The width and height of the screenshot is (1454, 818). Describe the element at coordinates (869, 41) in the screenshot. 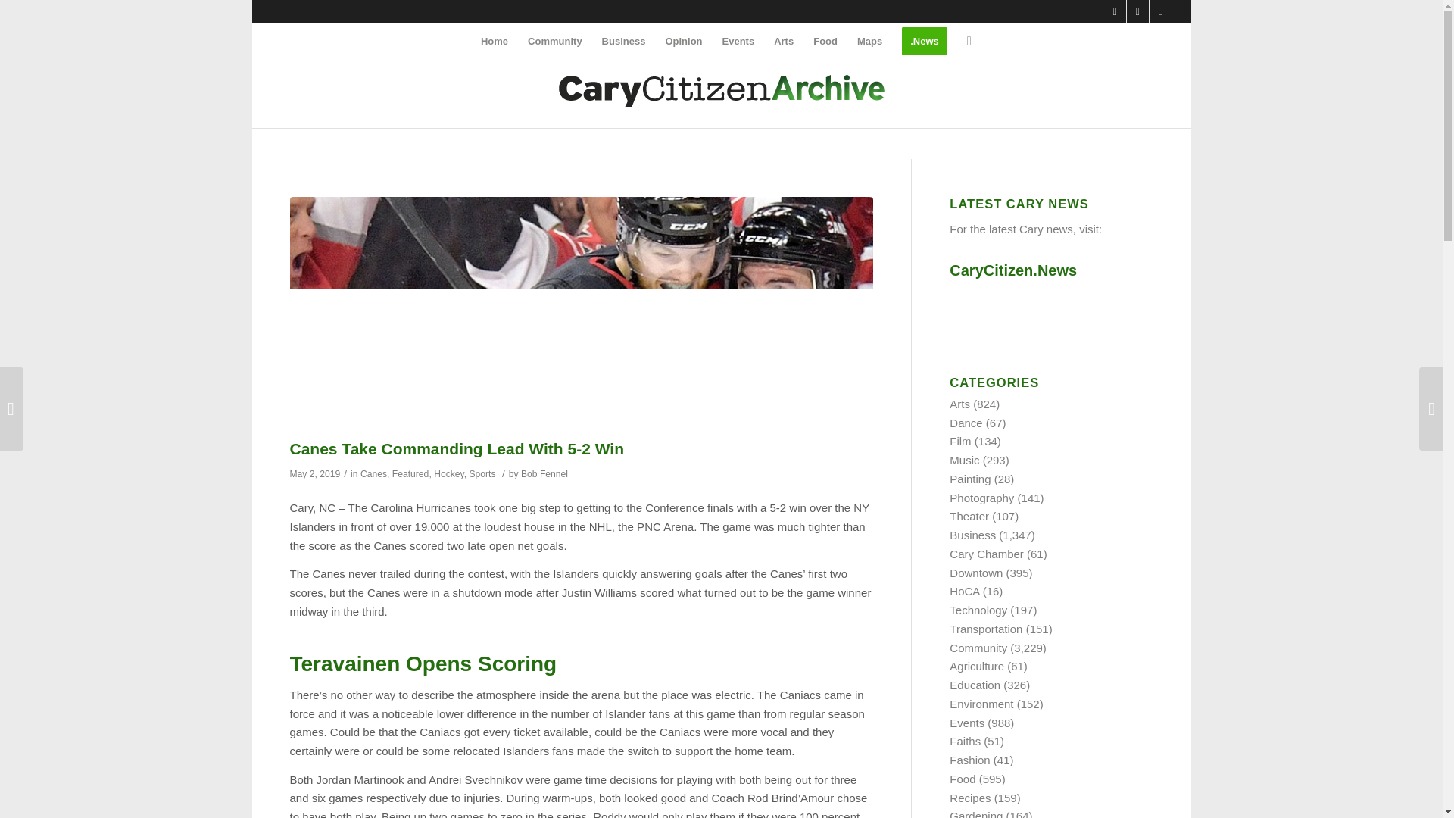

I see `Maps` at that location.